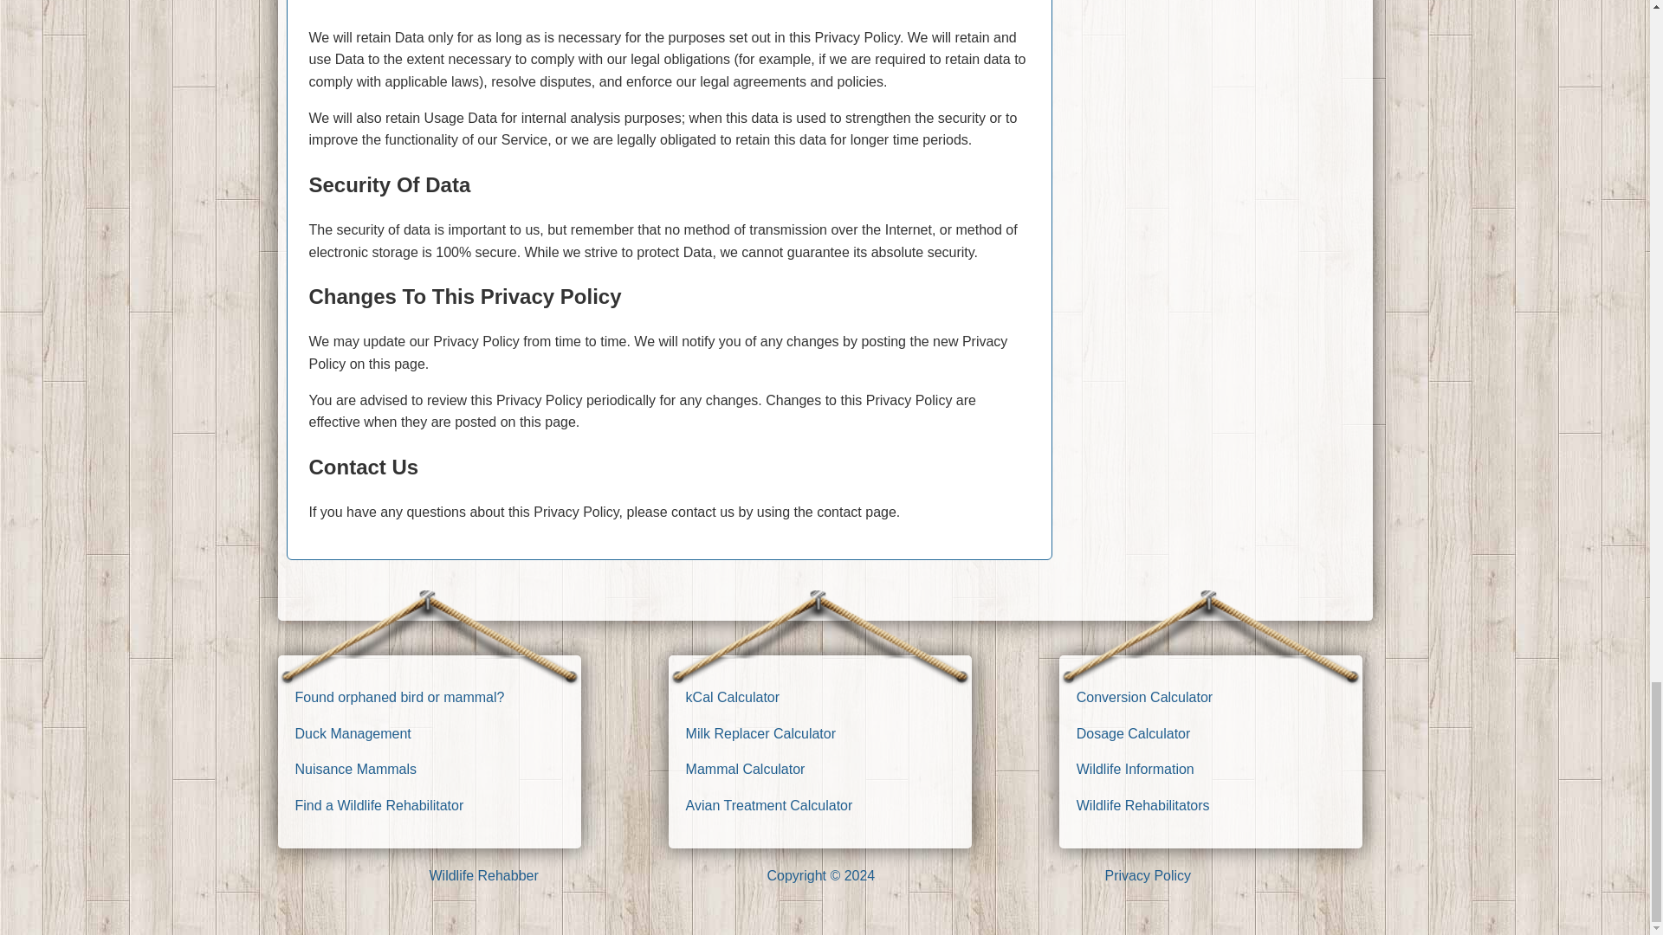 The height and width of the screenshot is (935, 1663). I want to click on Wildlife Rehabber, so click(483, 876).